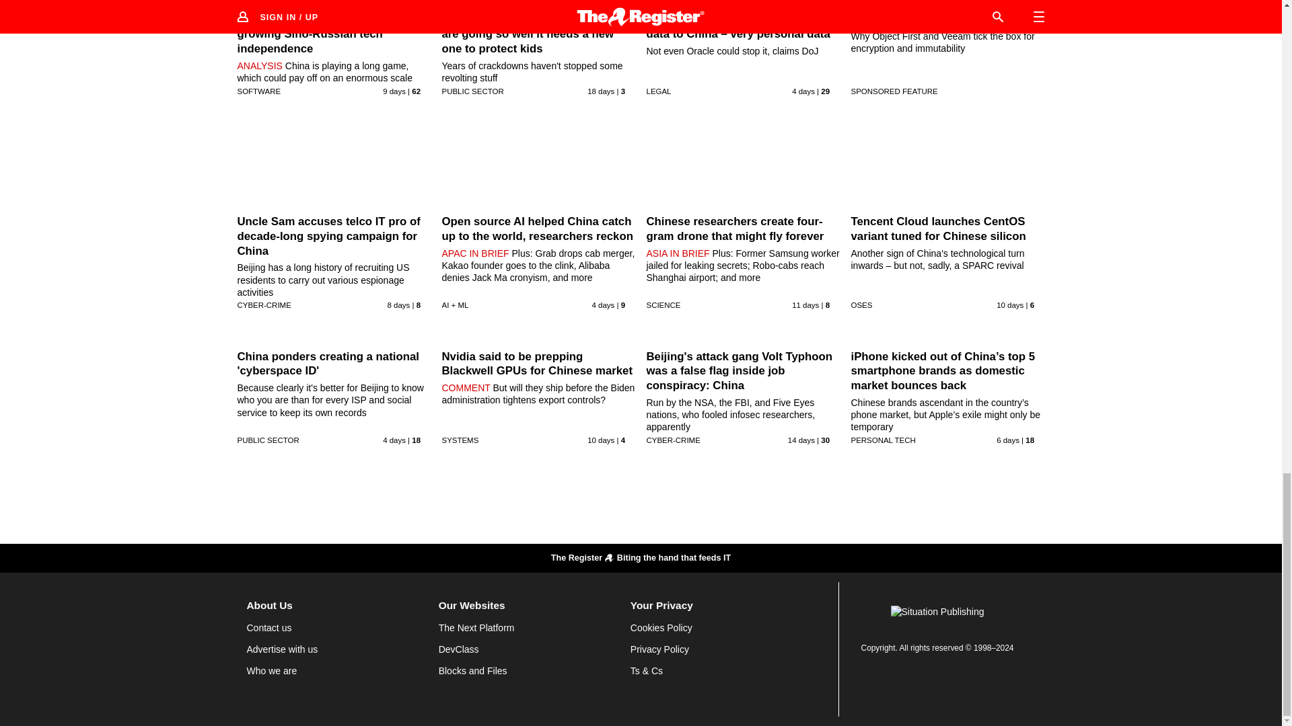 This screenshot has width=1292, height=726. Describe the element at coordinates (601, 91) in the screenshot. I see `15 Jul 2024 5:32` at that location.